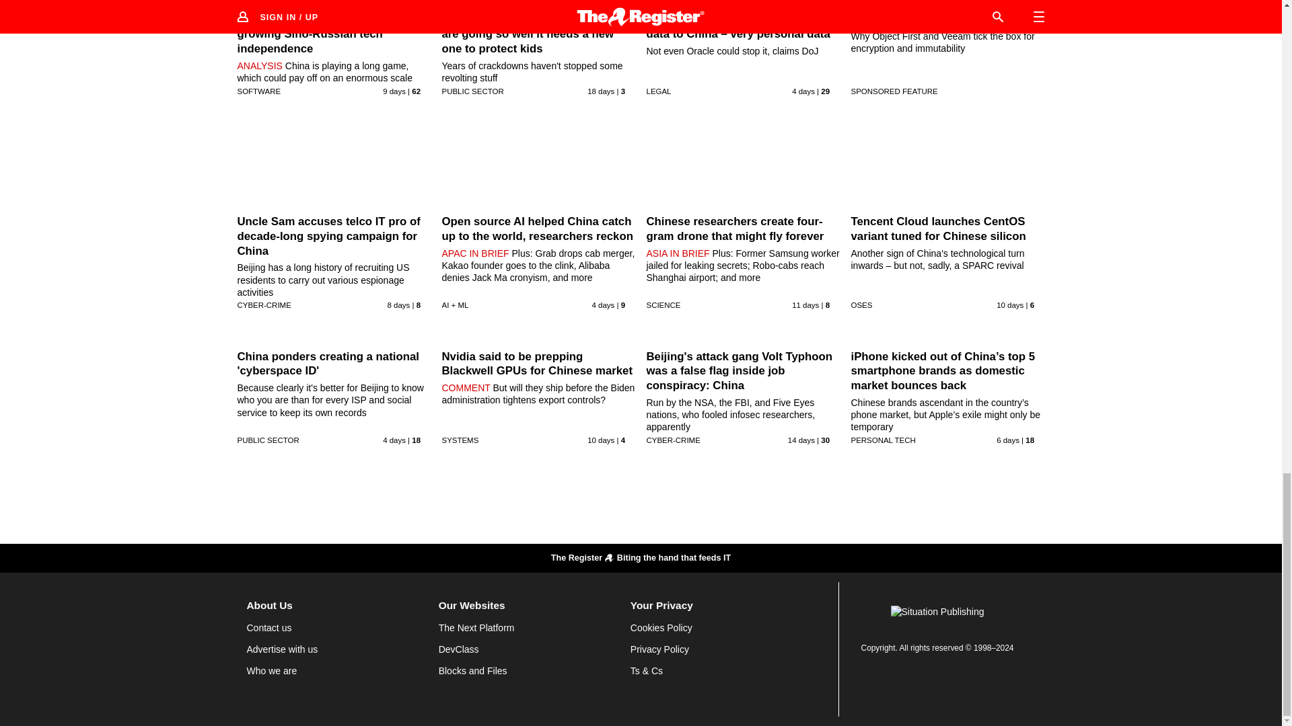 This screenshot has width=1292, height=726. Describe the element at coordinates (601, 91) in the screenshot. I see `15 Jul 2024 5:32` at that location.